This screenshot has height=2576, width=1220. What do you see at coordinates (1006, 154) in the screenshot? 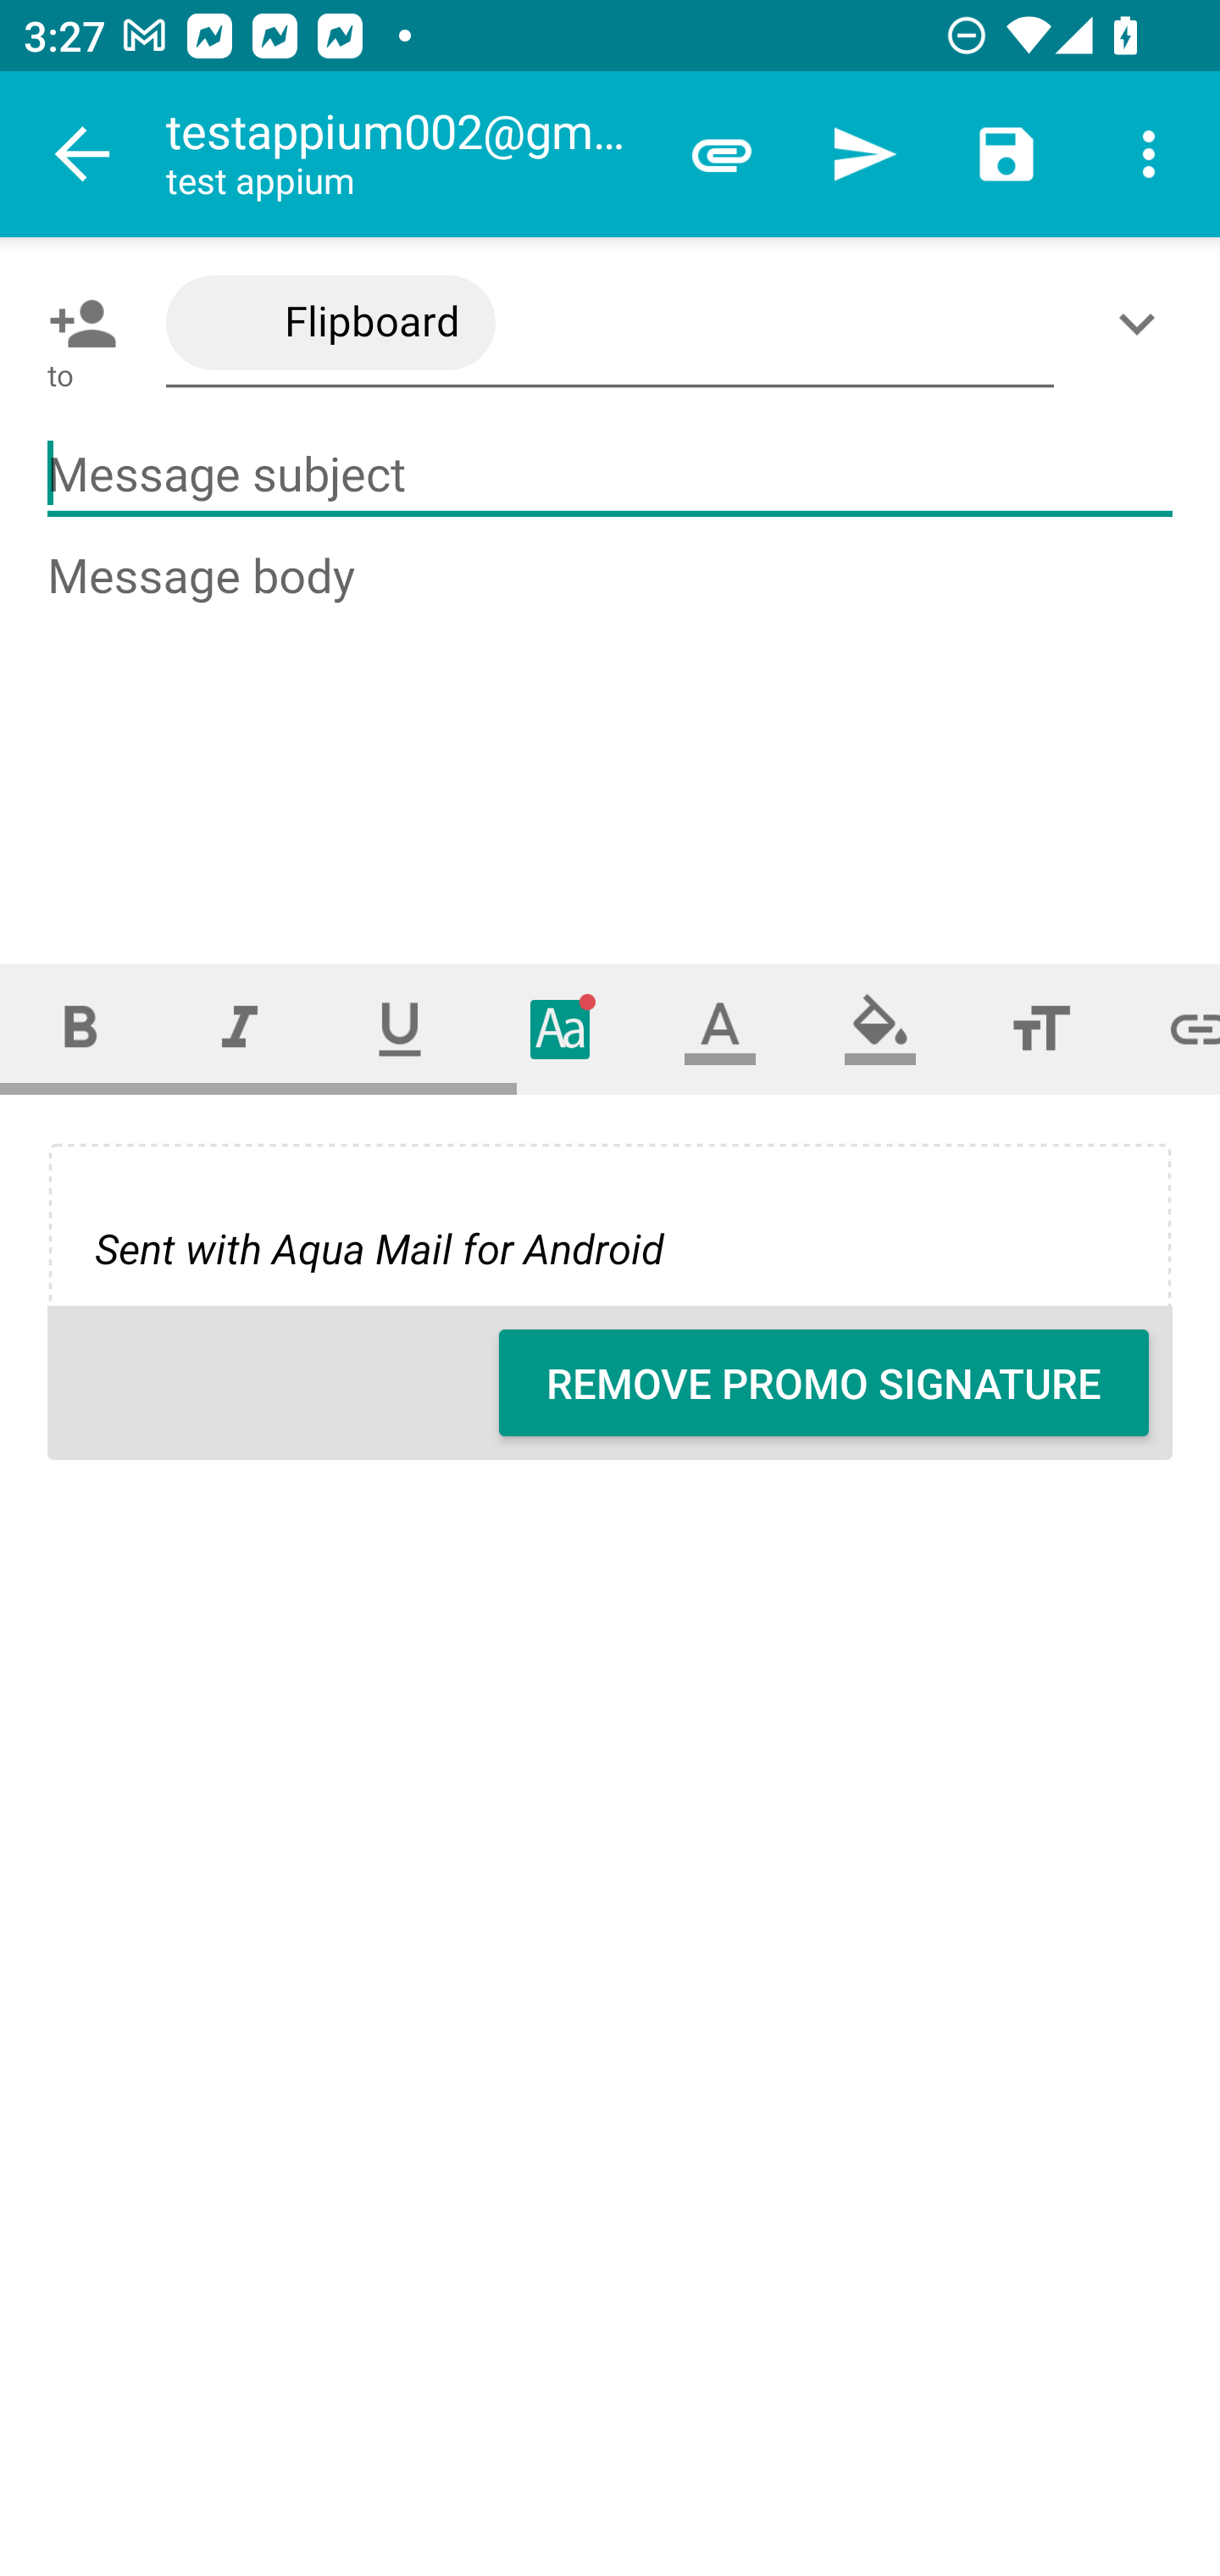
I see `Save` at bounding box center [1006, 154].